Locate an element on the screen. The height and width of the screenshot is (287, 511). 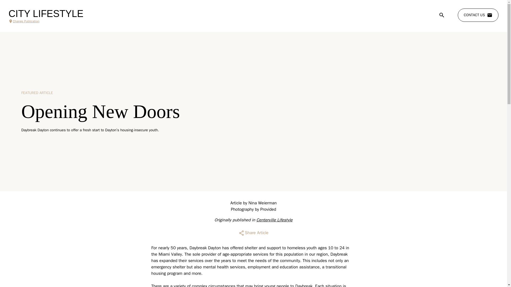
Centerville Lifestyle is located at coordinates (274, 220).